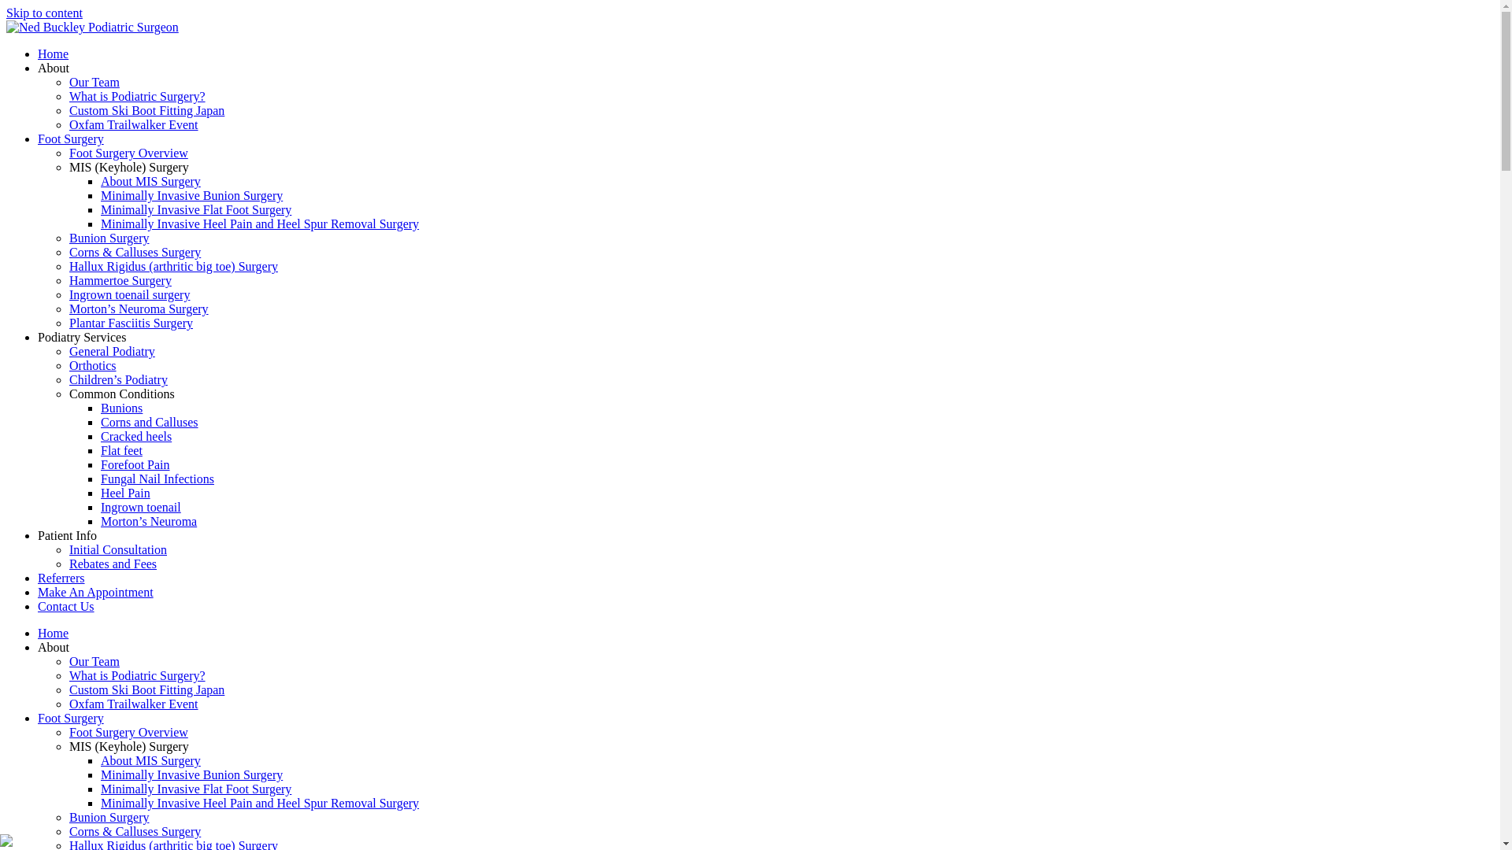  I want to click on Oxfam Trailwalker Event, so click(134, 124).